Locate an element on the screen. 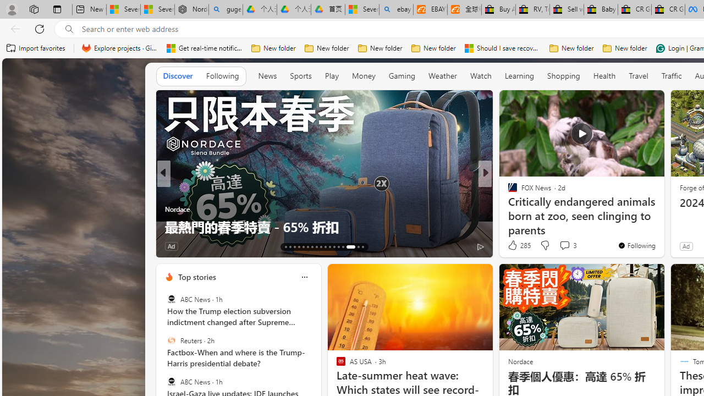 This screenshot has height=396, width=704. View comments 2 Comment is located at coordinates (558, 246).